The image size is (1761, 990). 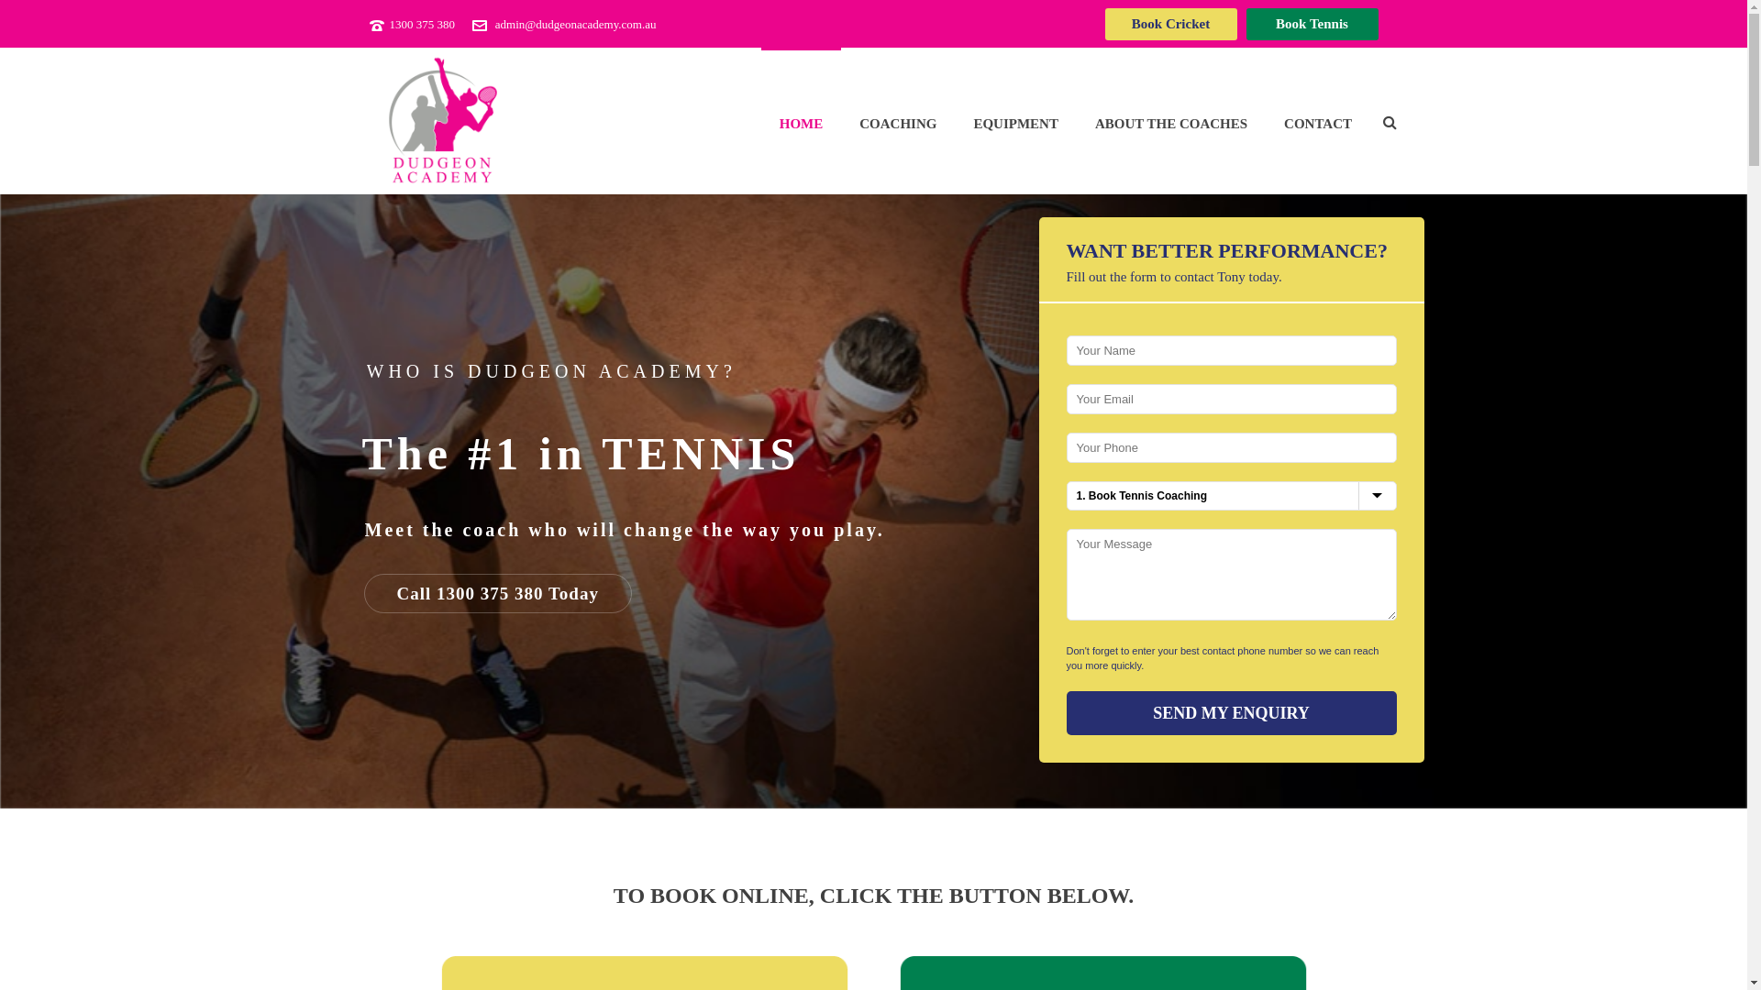 I want to click on EQUIPMENT, so click(x=1016, y=121).